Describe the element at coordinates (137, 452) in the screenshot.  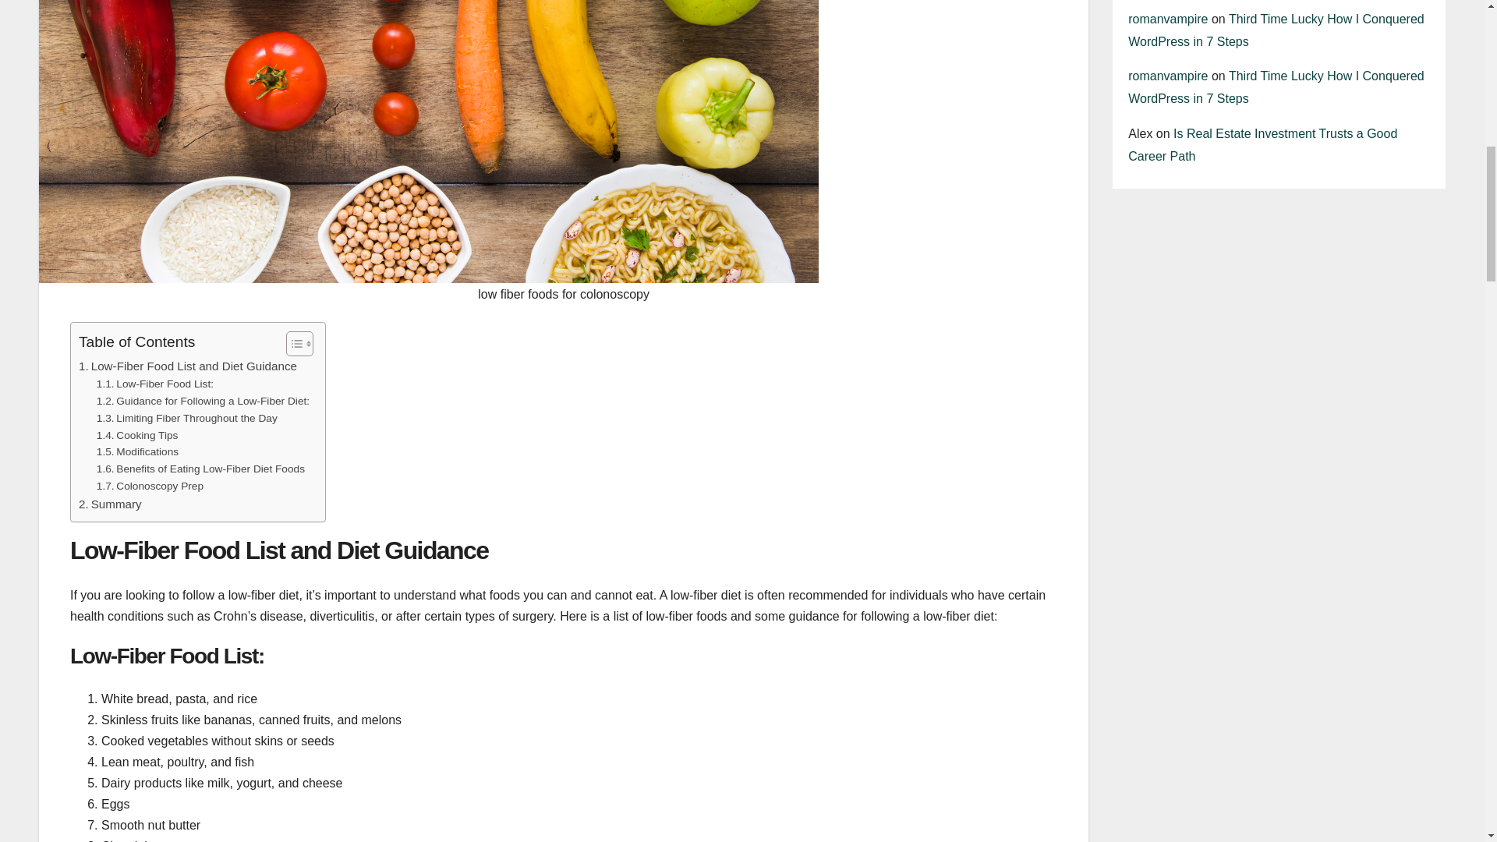
I see `Modifications` at that location.